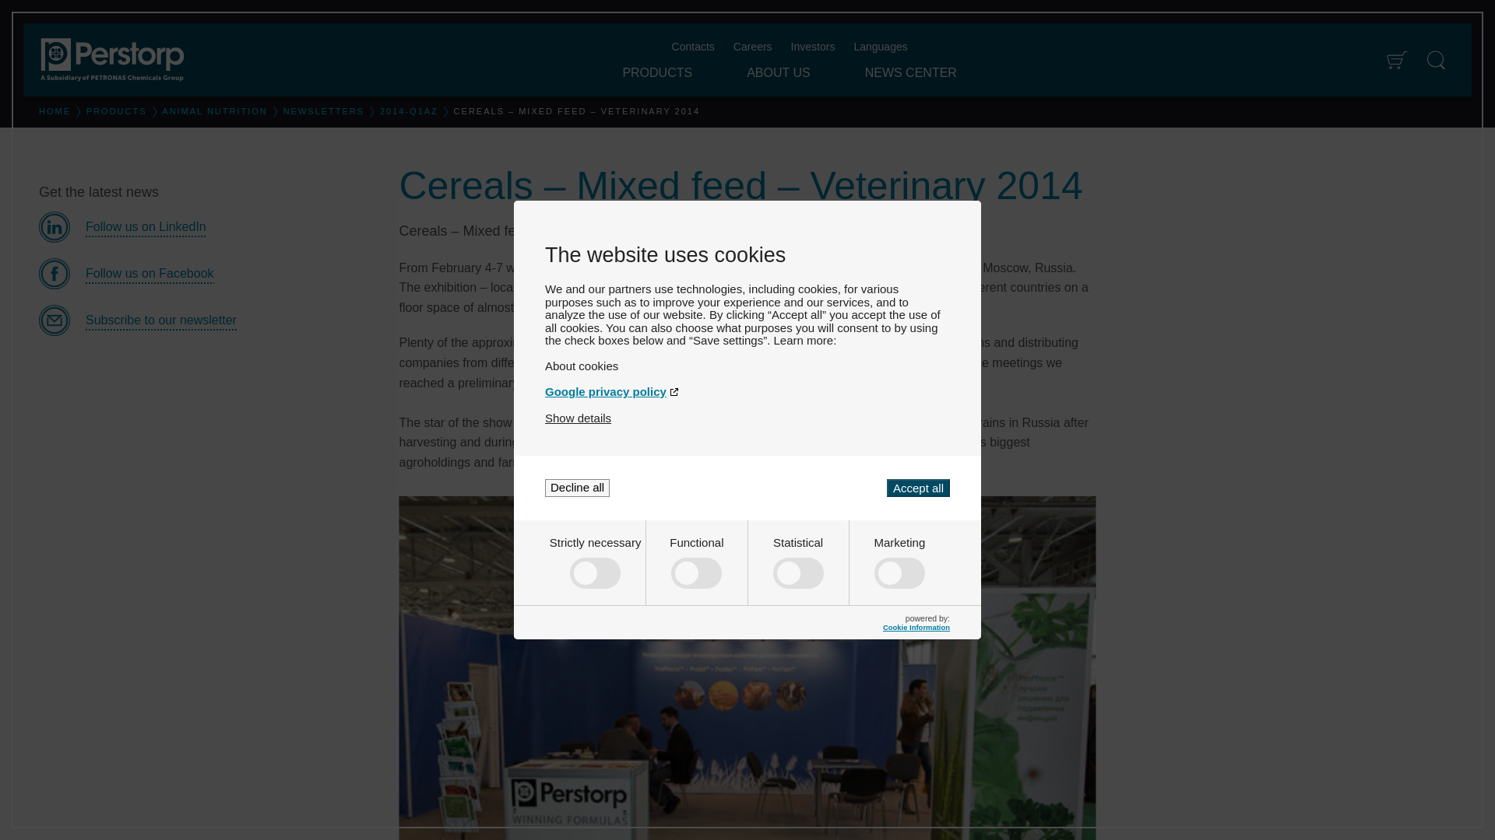 The width and height of the screenshot is (1495, 840). I want to click on Accept all, so click(917, 488).